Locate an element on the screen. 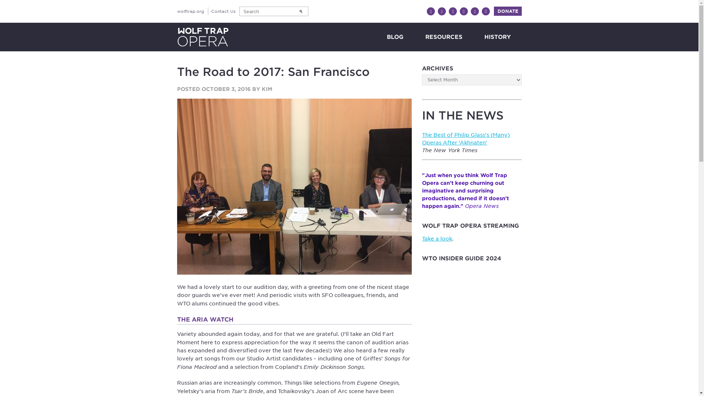 The width and height of the screenshot is (704, 396). YouTube is located at coordinates (463, 11).